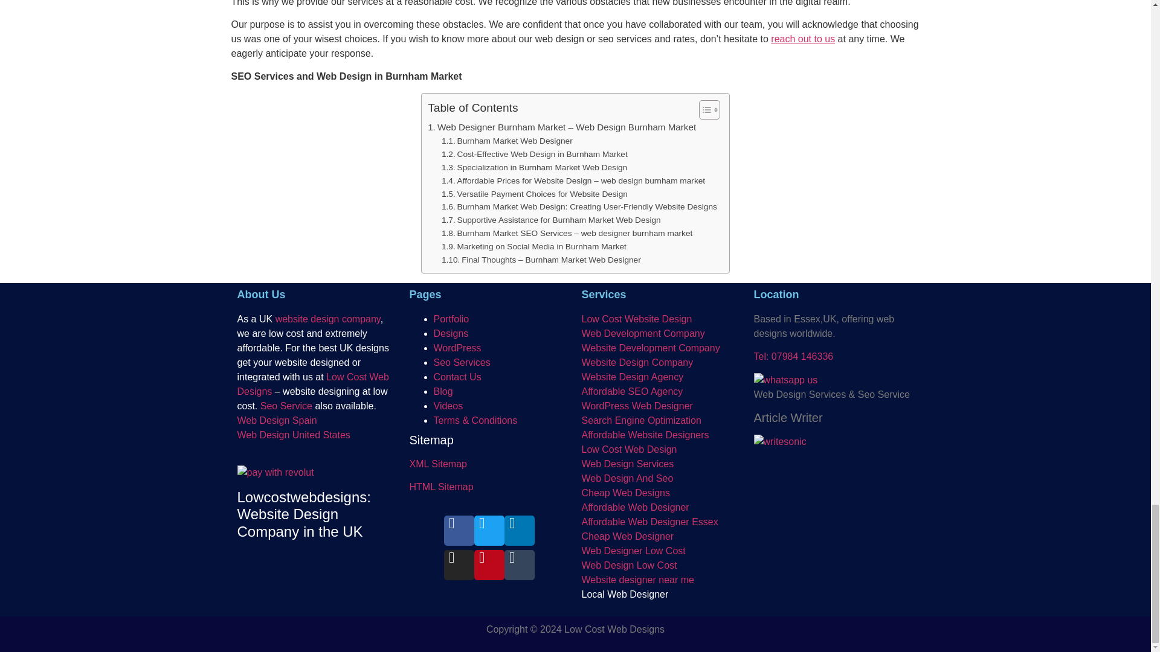  What do you see at coordinates (534, 194) in the screenshot?
I see `Versatile Payment Choices for Website Design` at bounding box center [534, 194].